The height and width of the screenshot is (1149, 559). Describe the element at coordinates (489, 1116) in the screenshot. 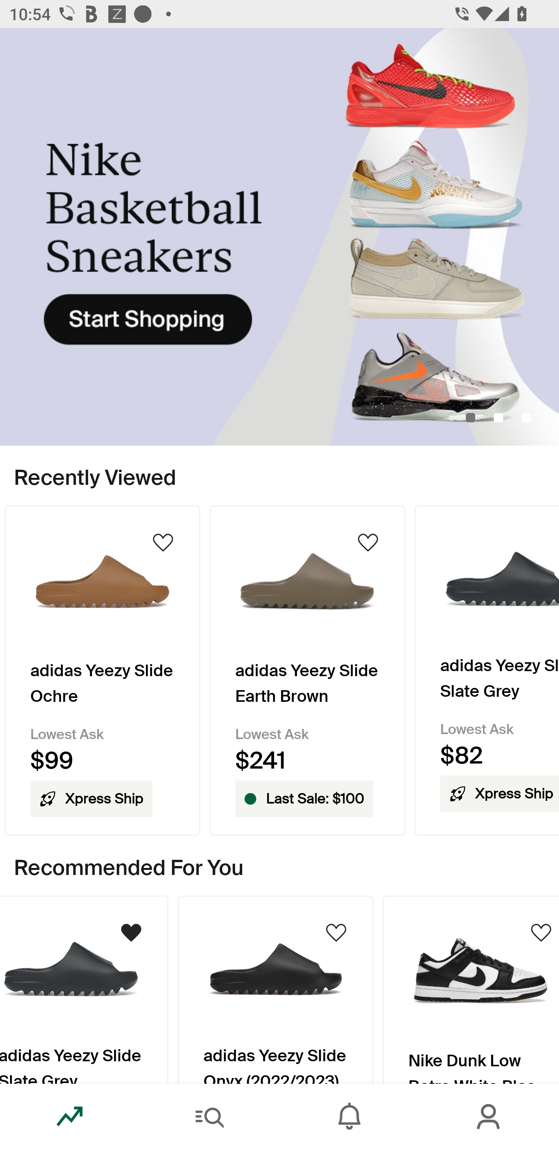

I see `Account` at that location.